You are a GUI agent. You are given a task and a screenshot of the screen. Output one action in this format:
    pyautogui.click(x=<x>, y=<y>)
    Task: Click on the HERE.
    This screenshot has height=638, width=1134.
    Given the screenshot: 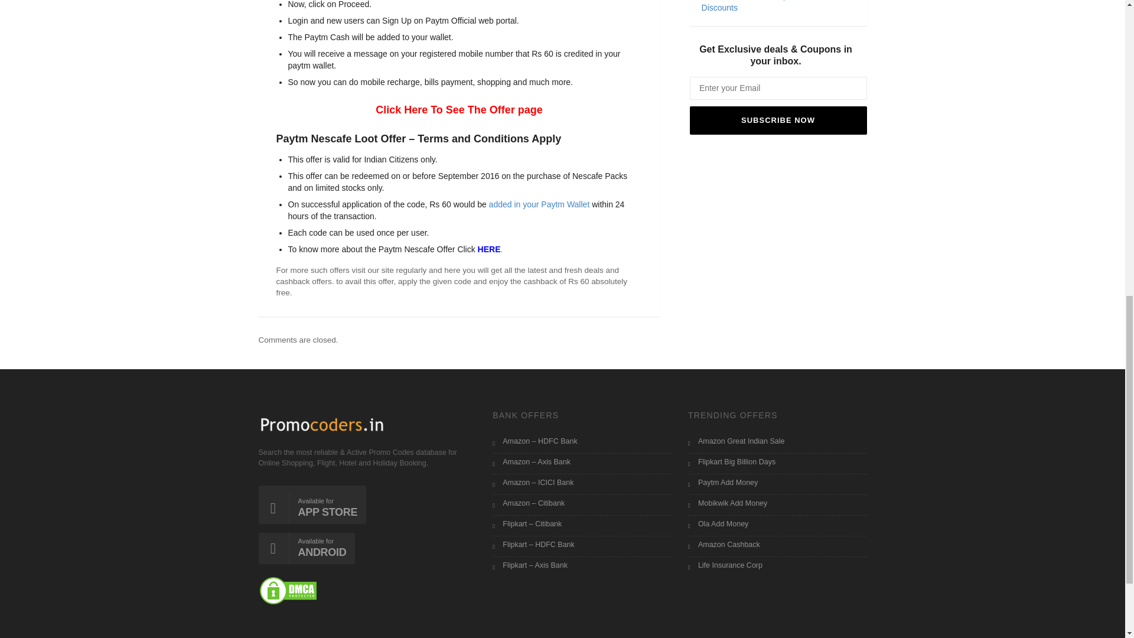 What is the action you would take?
    pyautogui.click(x=490, y=249)
    